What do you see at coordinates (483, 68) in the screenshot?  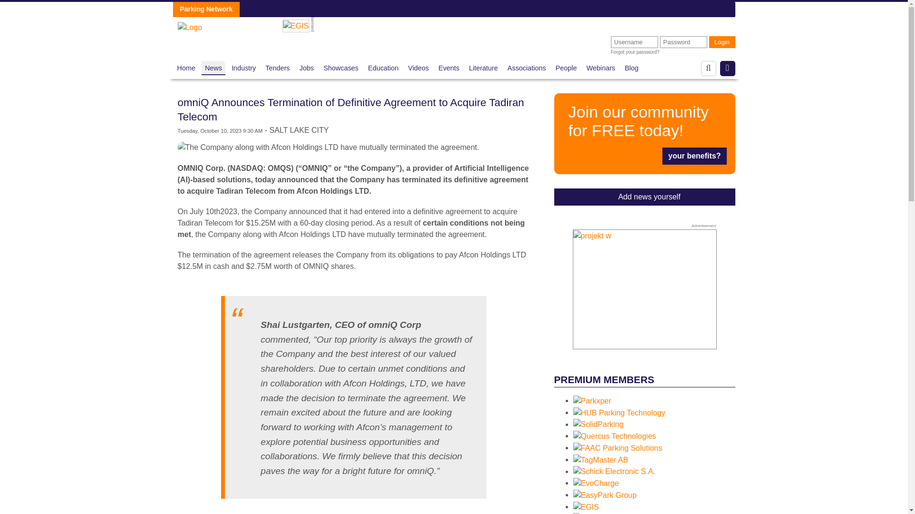 I see `Literature` at bounding box center [483, 68].